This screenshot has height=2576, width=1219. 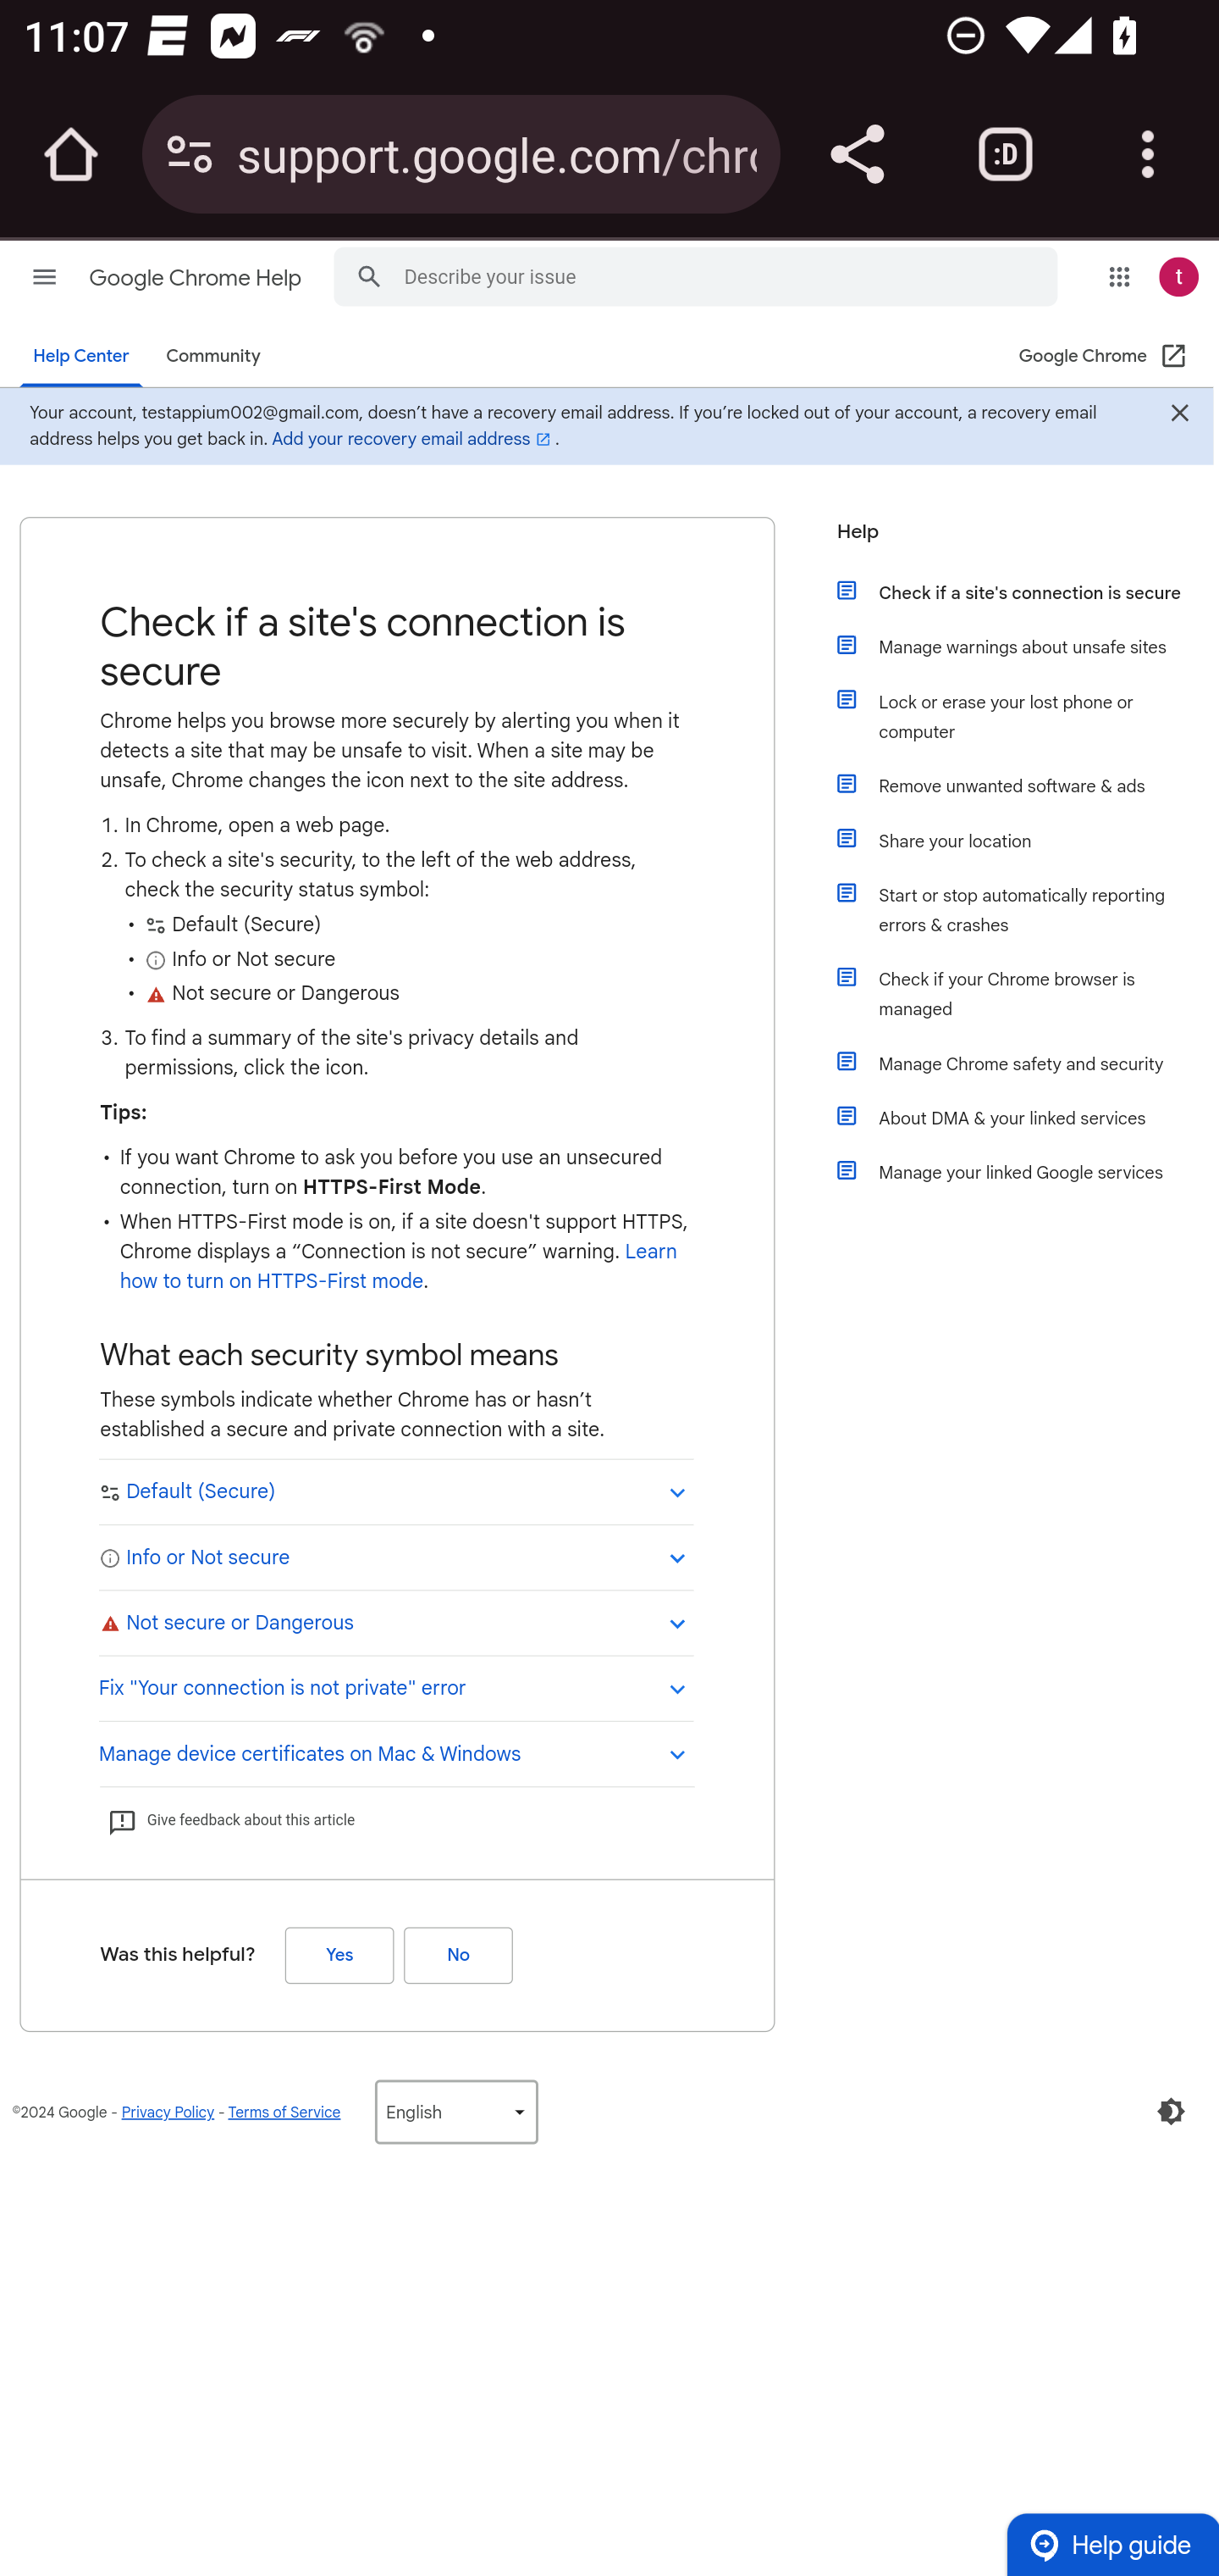 I want to click on Yes (Was this helpful?), so click(x=339, y=1954).